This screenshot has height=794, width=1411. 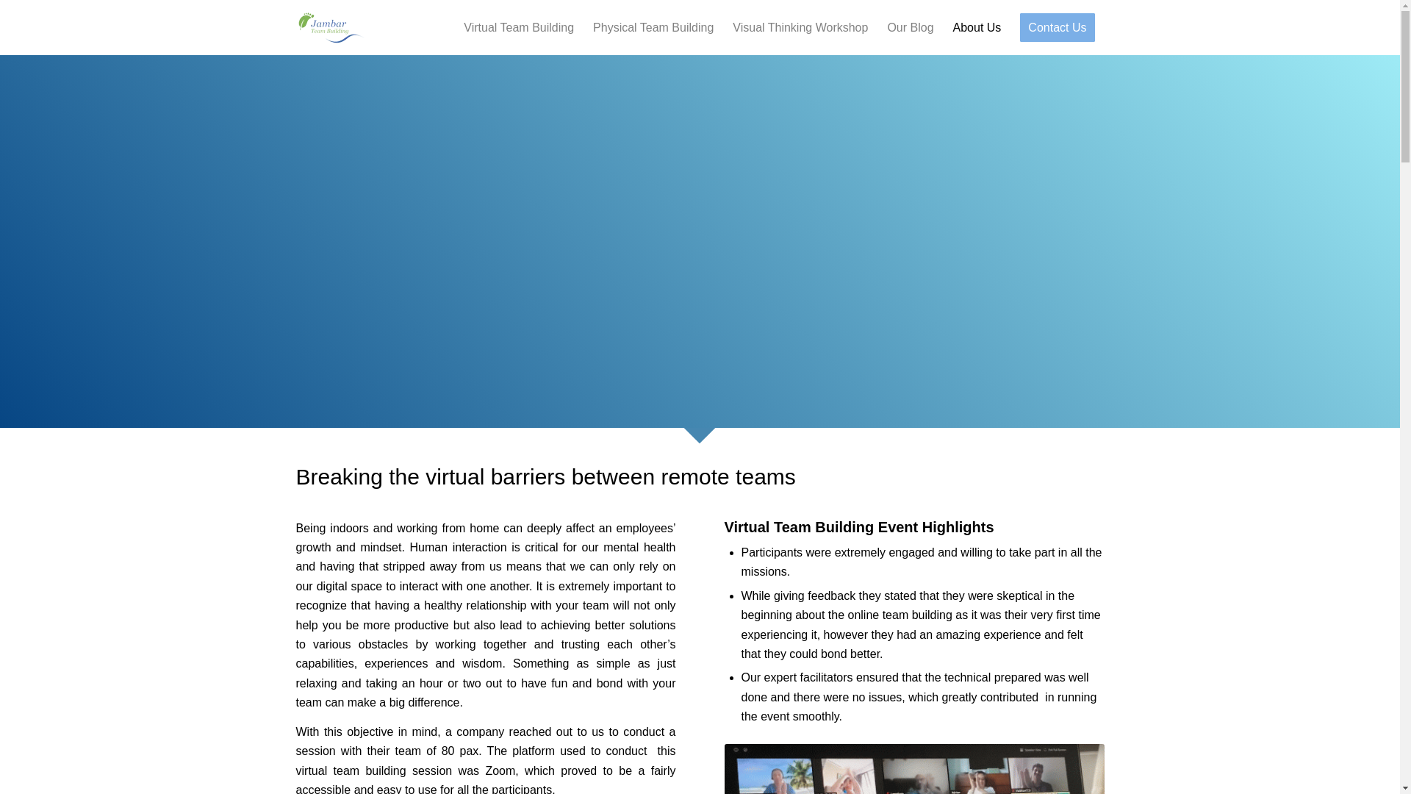 I want to click on About Us, so click(x=977, y=28).